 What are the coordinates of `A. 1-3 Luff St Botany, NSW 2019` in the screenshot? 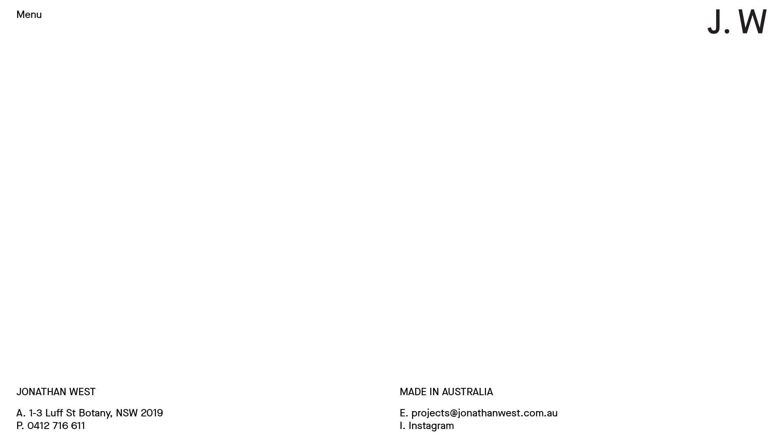 It's located at (90, 412).